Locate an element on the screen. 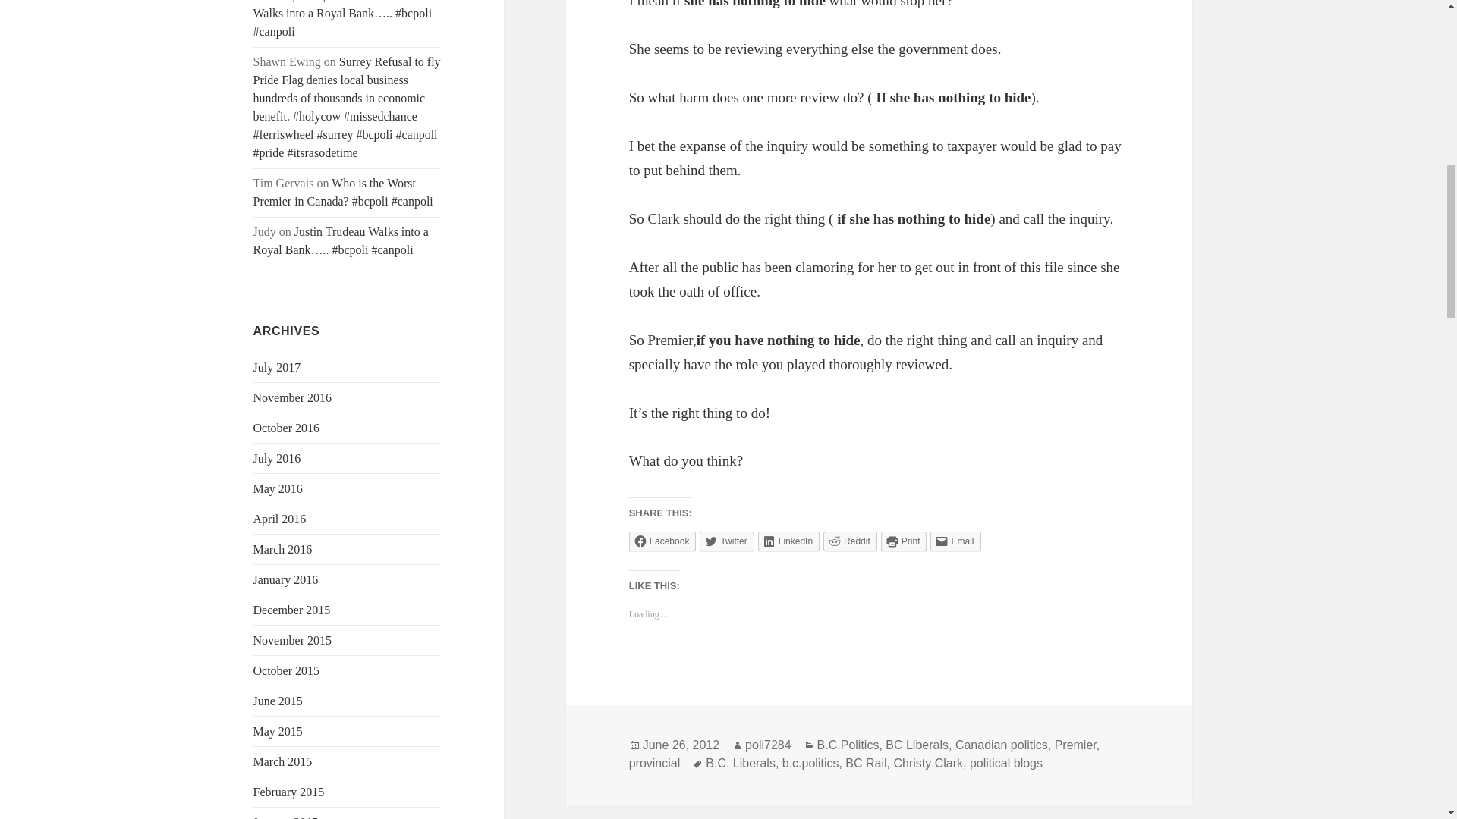 Image resolution: width=1457 pixels, height=819 pixels. October 2016 is located at coordinates (287, 428).